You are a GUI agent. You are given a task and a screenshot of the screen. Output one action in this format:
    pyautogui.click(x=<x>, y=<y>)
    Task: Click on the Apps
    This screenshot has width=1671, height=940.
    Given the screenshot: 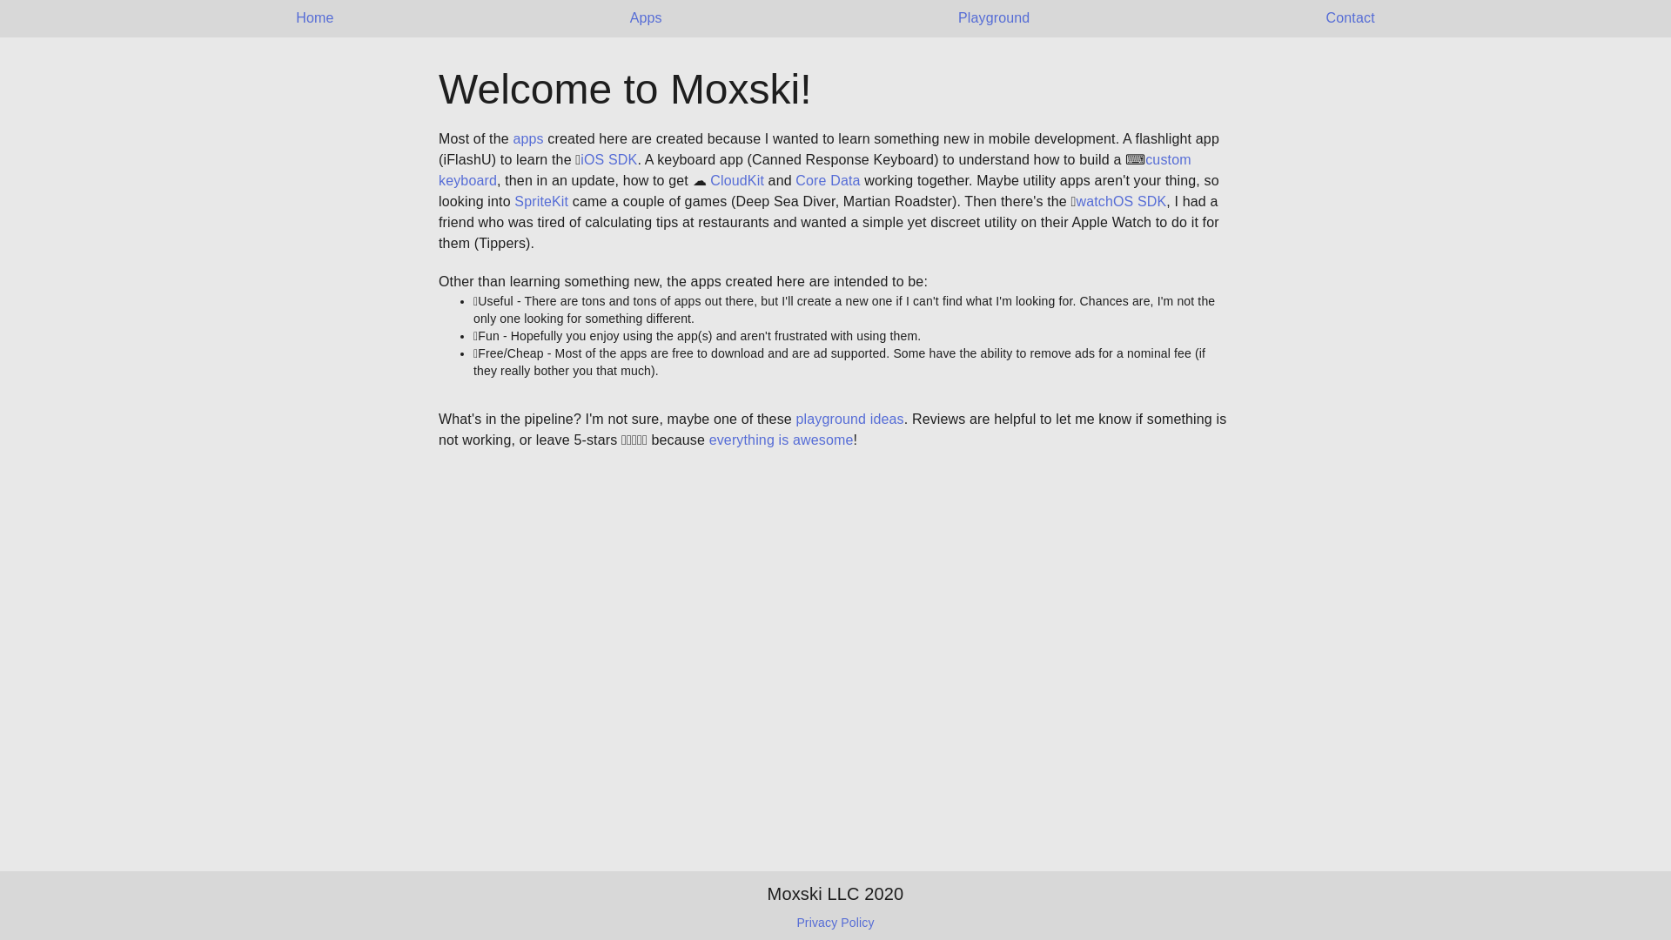 What is the action you would take?
    pyautogui.click(x=646, y=18)
    